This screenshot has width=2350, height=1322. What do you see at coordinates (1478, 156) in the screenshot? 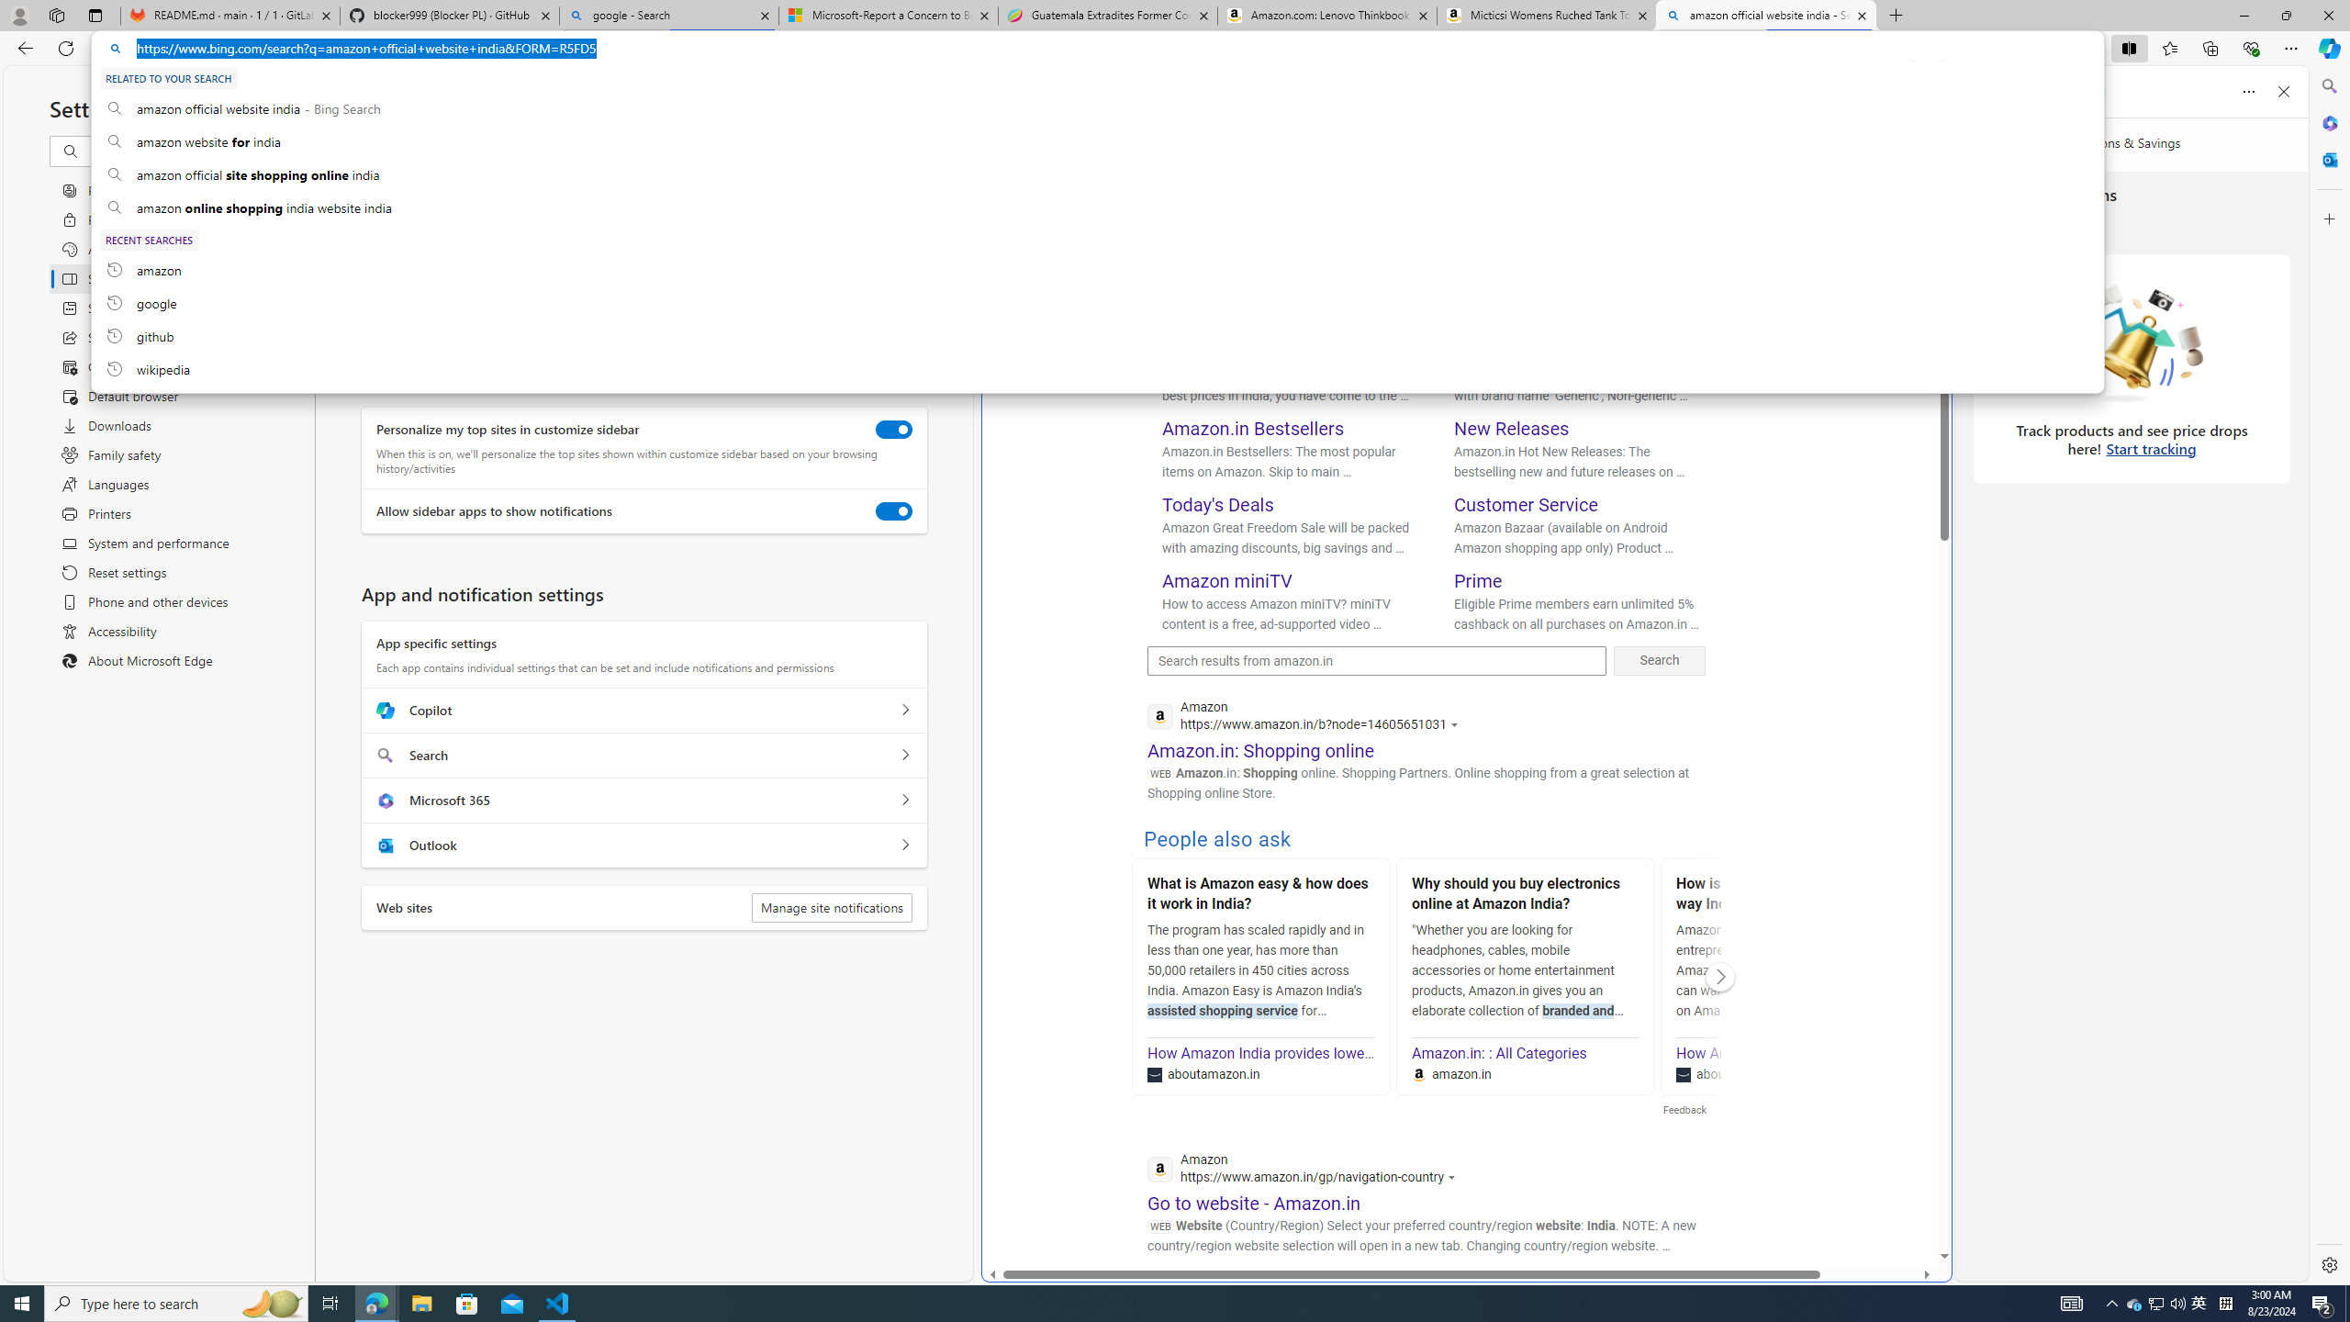
I see `MAPS` at bounding box center [1478, 156].